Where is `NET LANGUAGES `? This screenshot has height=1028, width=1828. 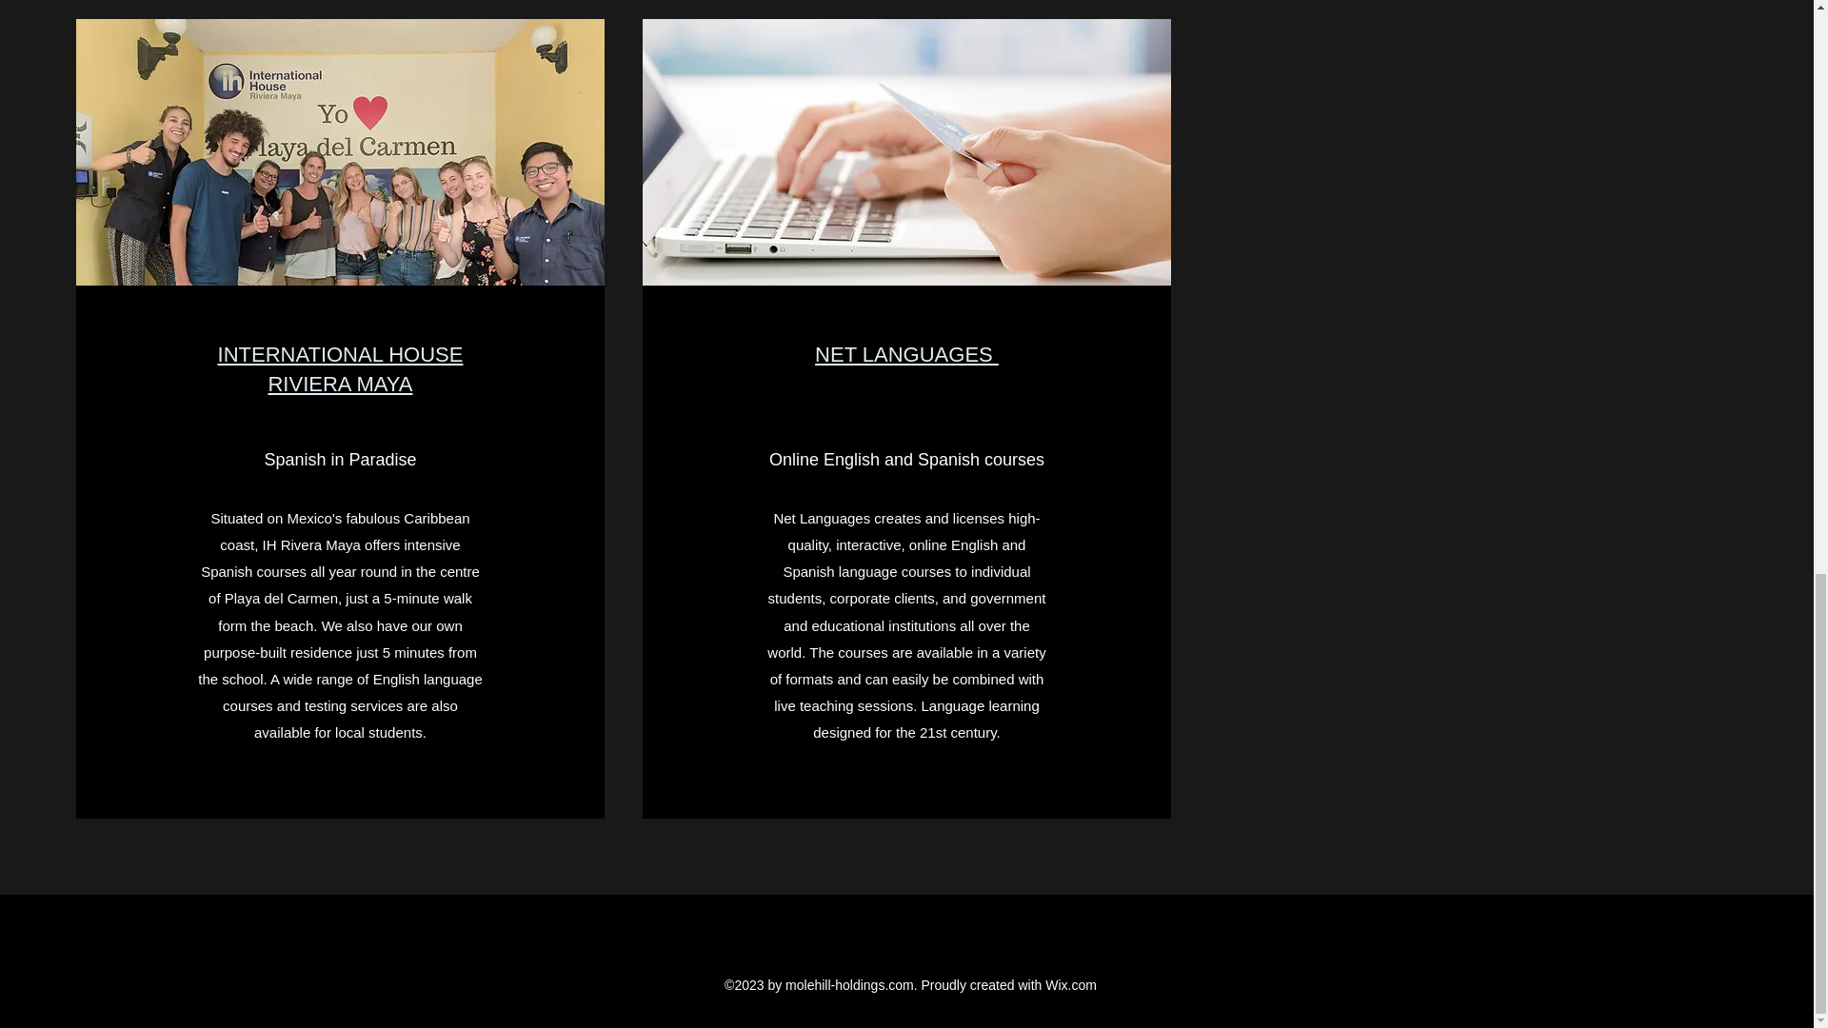 NET LANGUAGES  is located at coordinates (906, 354).